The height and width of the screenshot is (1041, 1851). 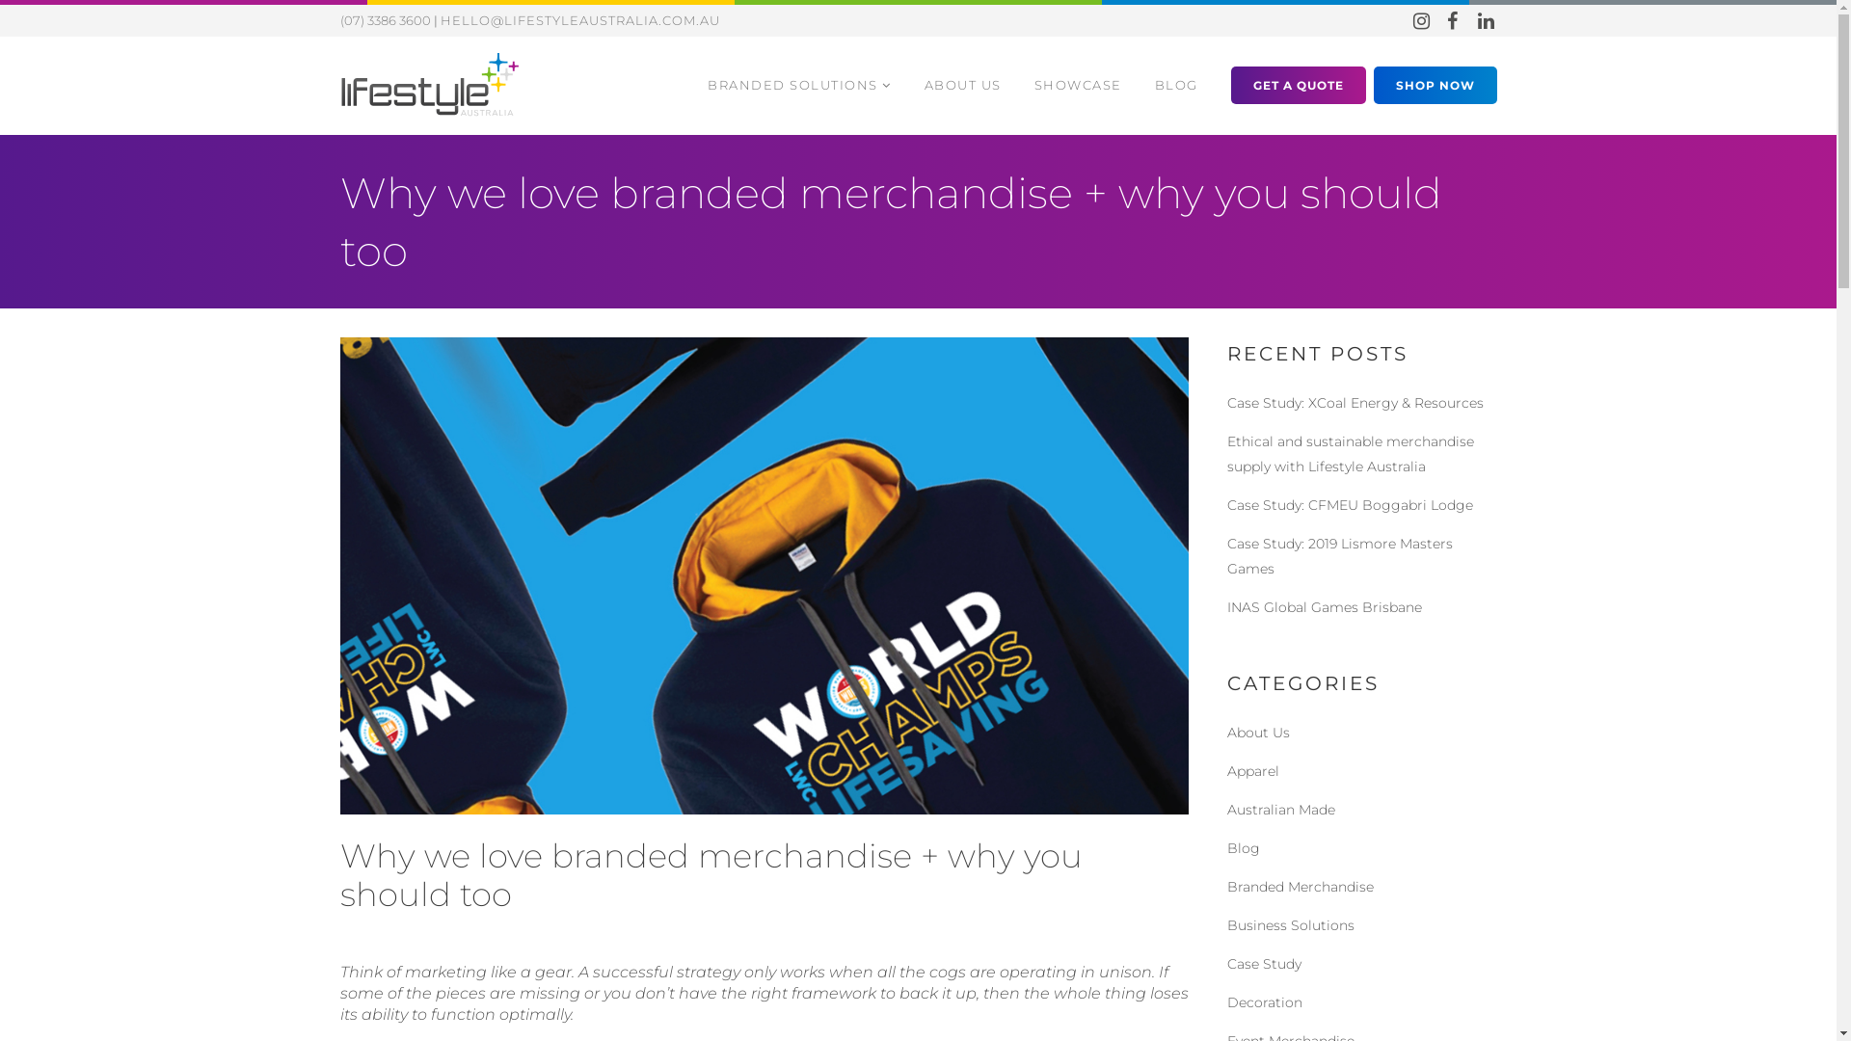 What do you see at coordinates (385, 20) in the screenshot?
I see `(07) 3386 3600` at bounding box center [385, 20].